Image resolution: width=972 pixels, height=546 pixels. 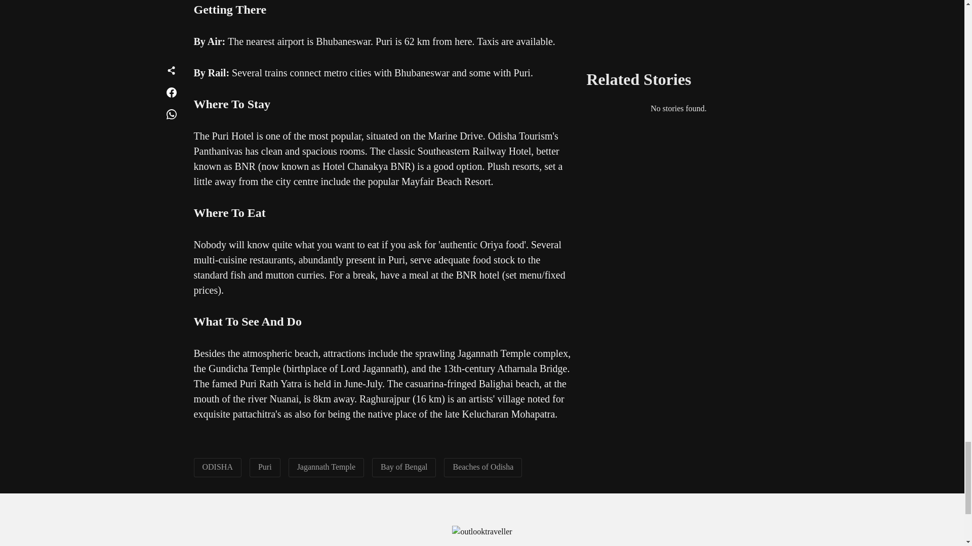 What do you see at coordinates (265, 467) in the screenshot?
I see `Puri` at bounding box center [265, 467].